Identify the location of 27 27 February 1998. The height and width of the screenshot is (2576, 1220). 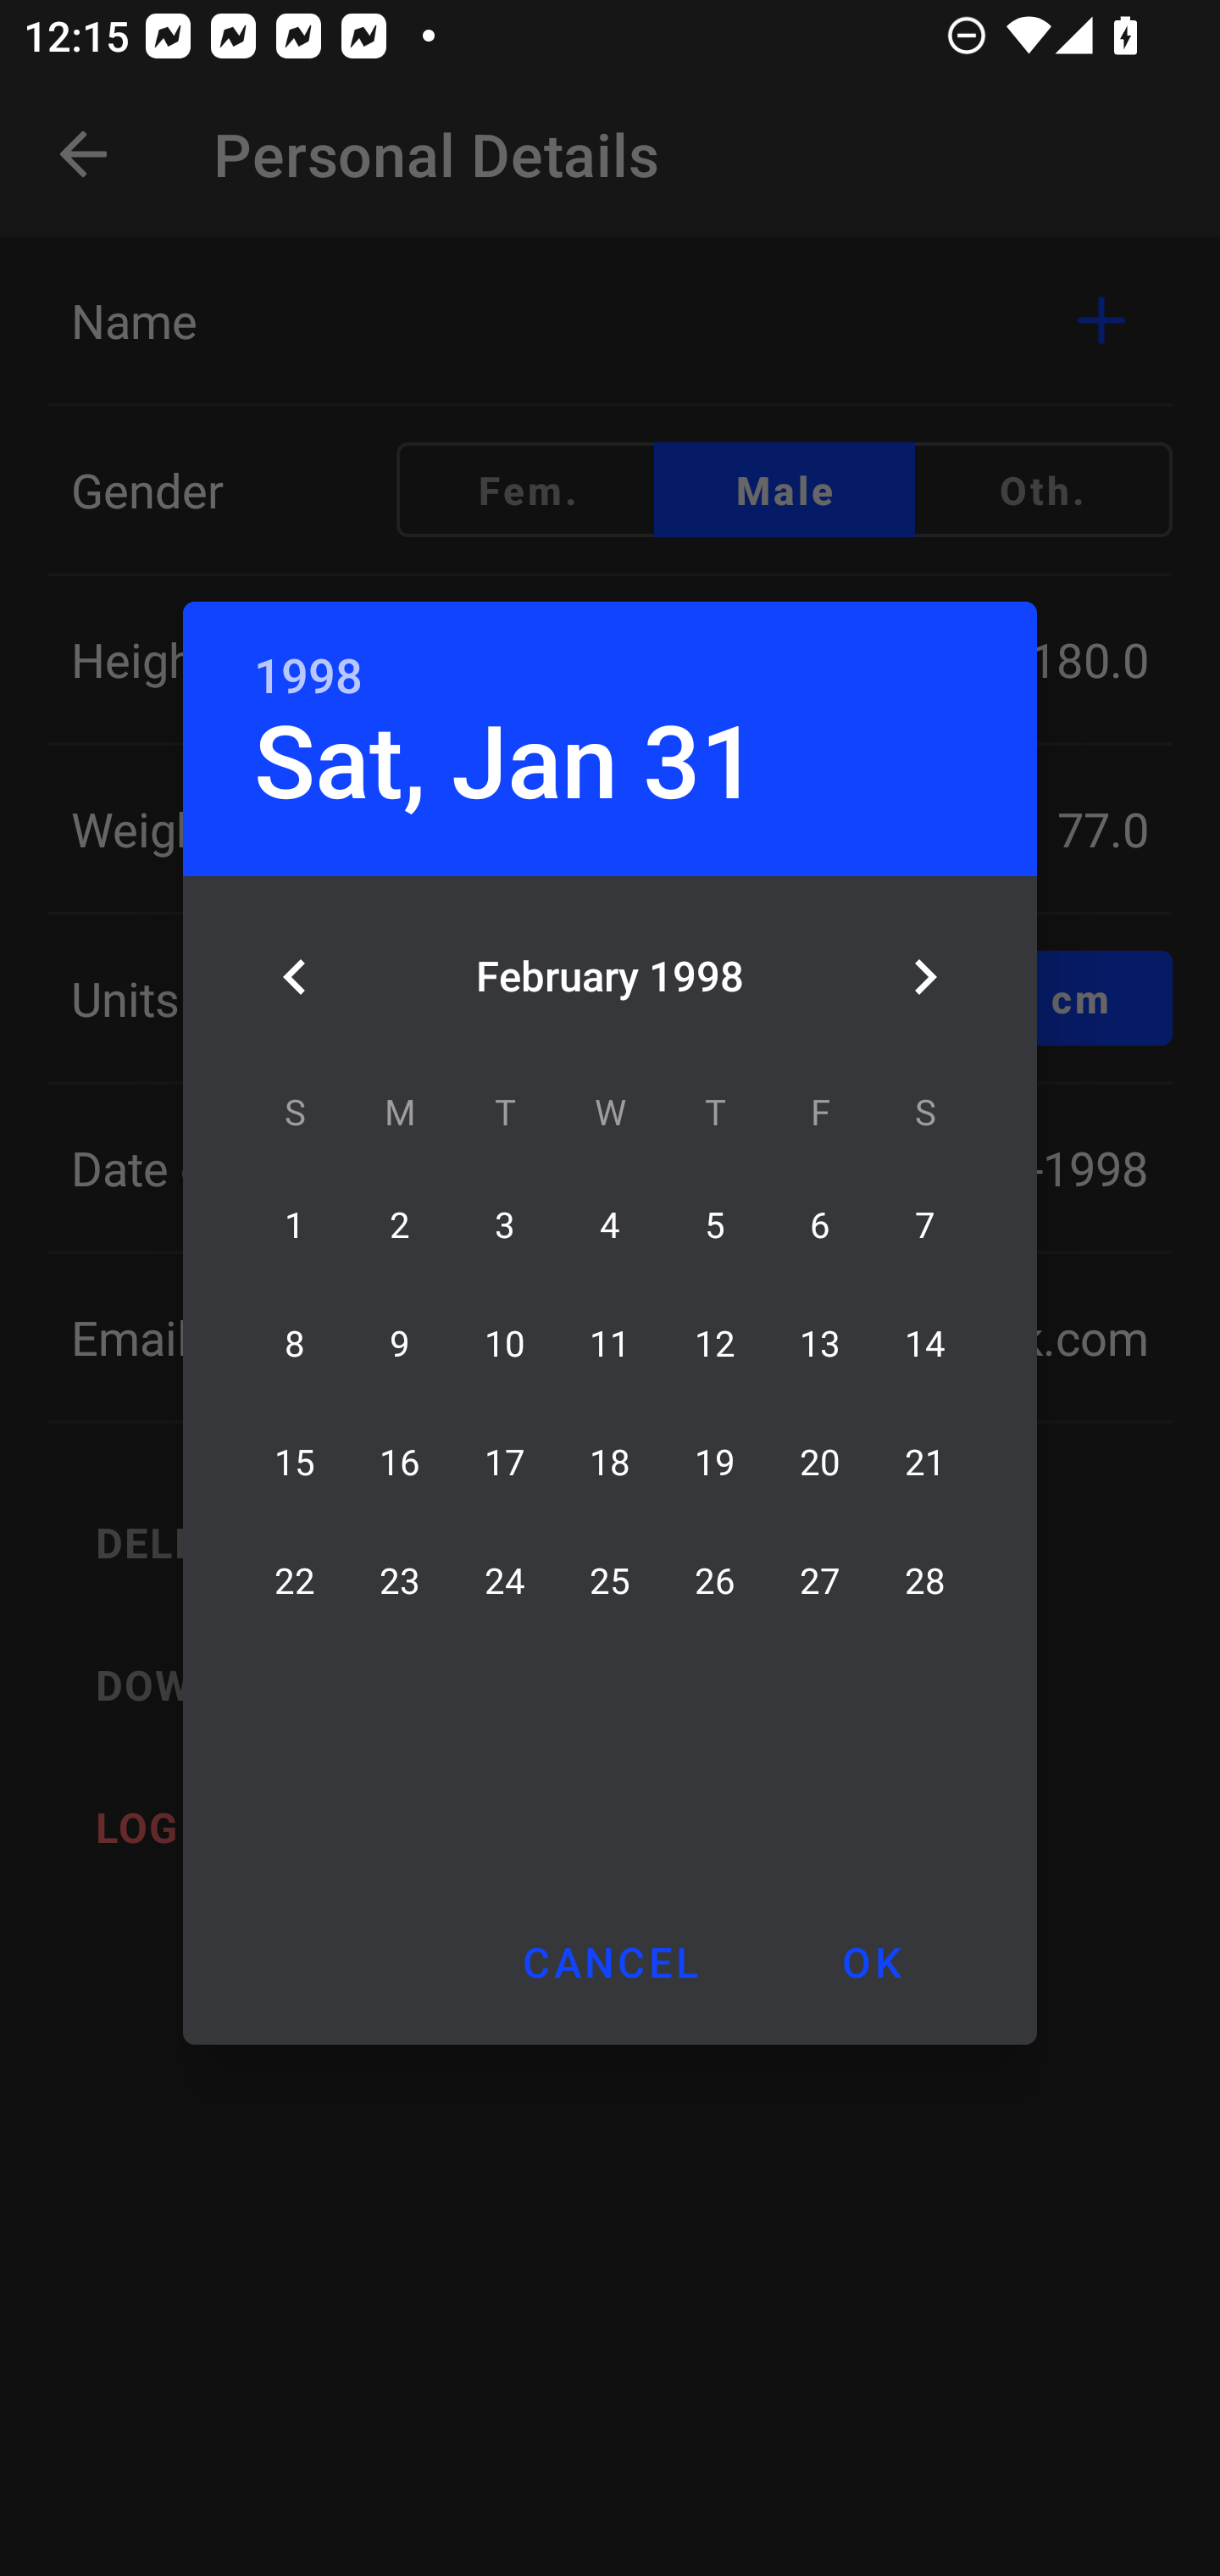
(819, 1581).